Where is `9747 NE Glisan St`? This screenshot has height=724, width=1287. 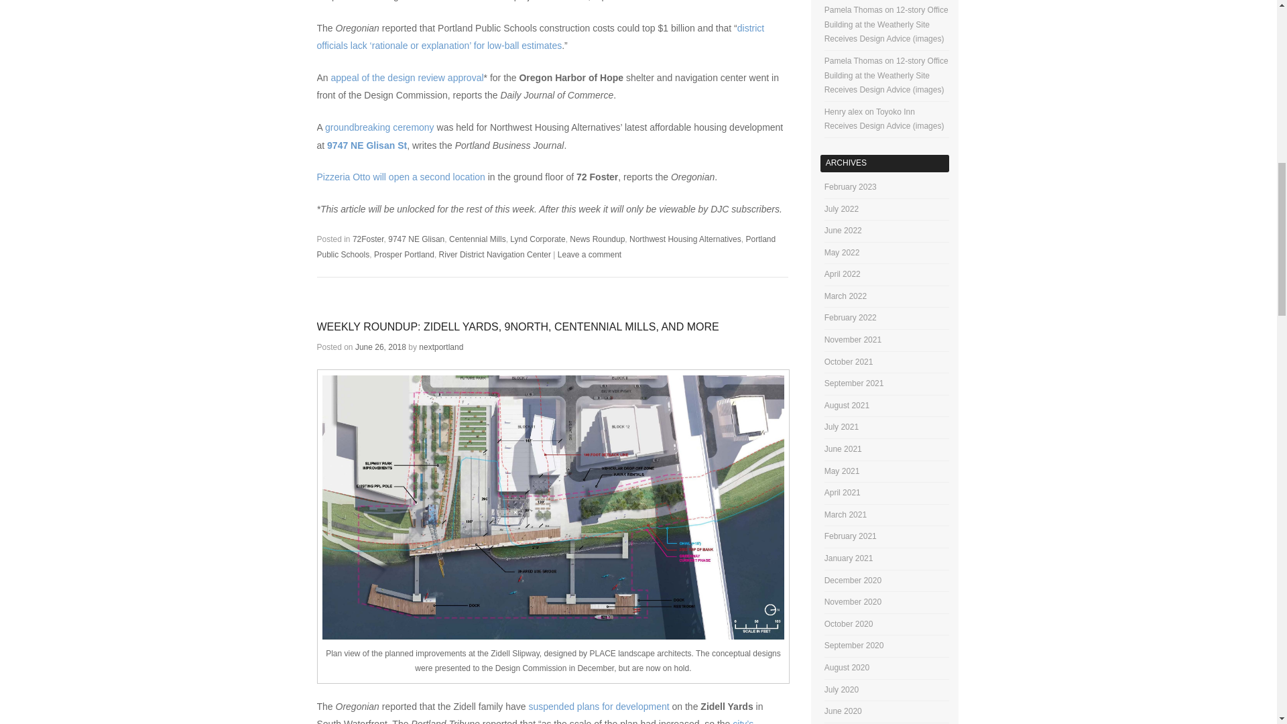 9747 NE Glisan St is located at coordinates (366, 145).